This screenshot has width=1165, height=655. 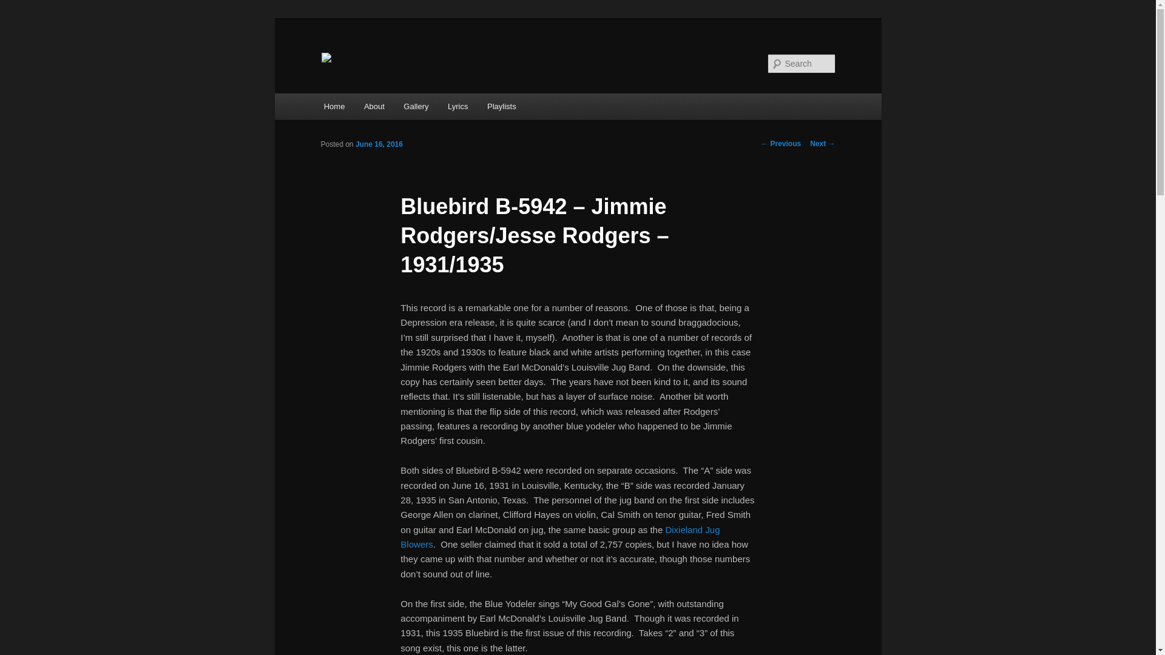 What do you see at coordinates (501, 106) in the screenshot?
I see `Playlists` at bounding box center [501, 106].